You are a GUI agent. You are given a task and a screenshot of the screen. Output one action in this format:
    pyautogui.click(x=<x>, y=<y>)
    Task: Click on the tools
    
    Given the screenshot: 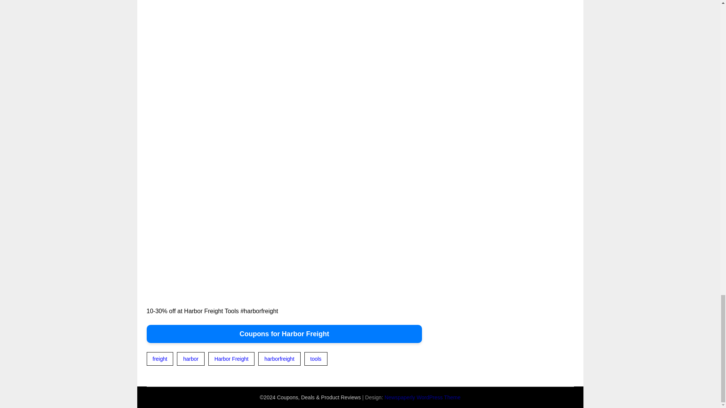 What is the action you would take?
    pyautogui.click(x=316, y=359)
    